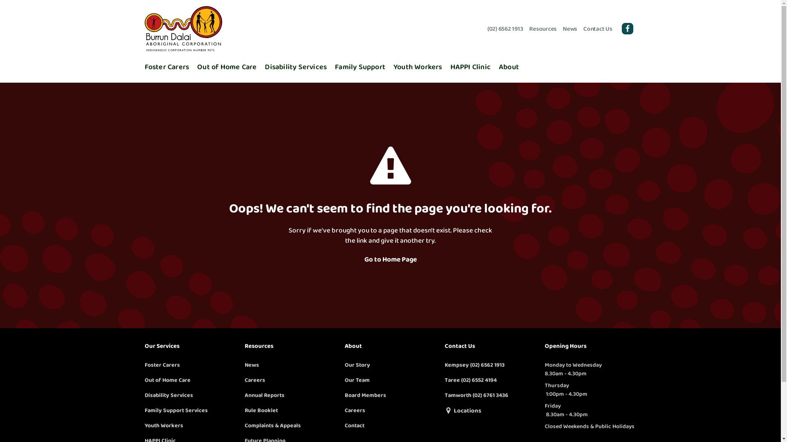 This screenshot has width=787, height=442. What do you see at coordinates (264, 395) in the screenshot?
I see `Annual Reports` at bounding box center [264, 395].